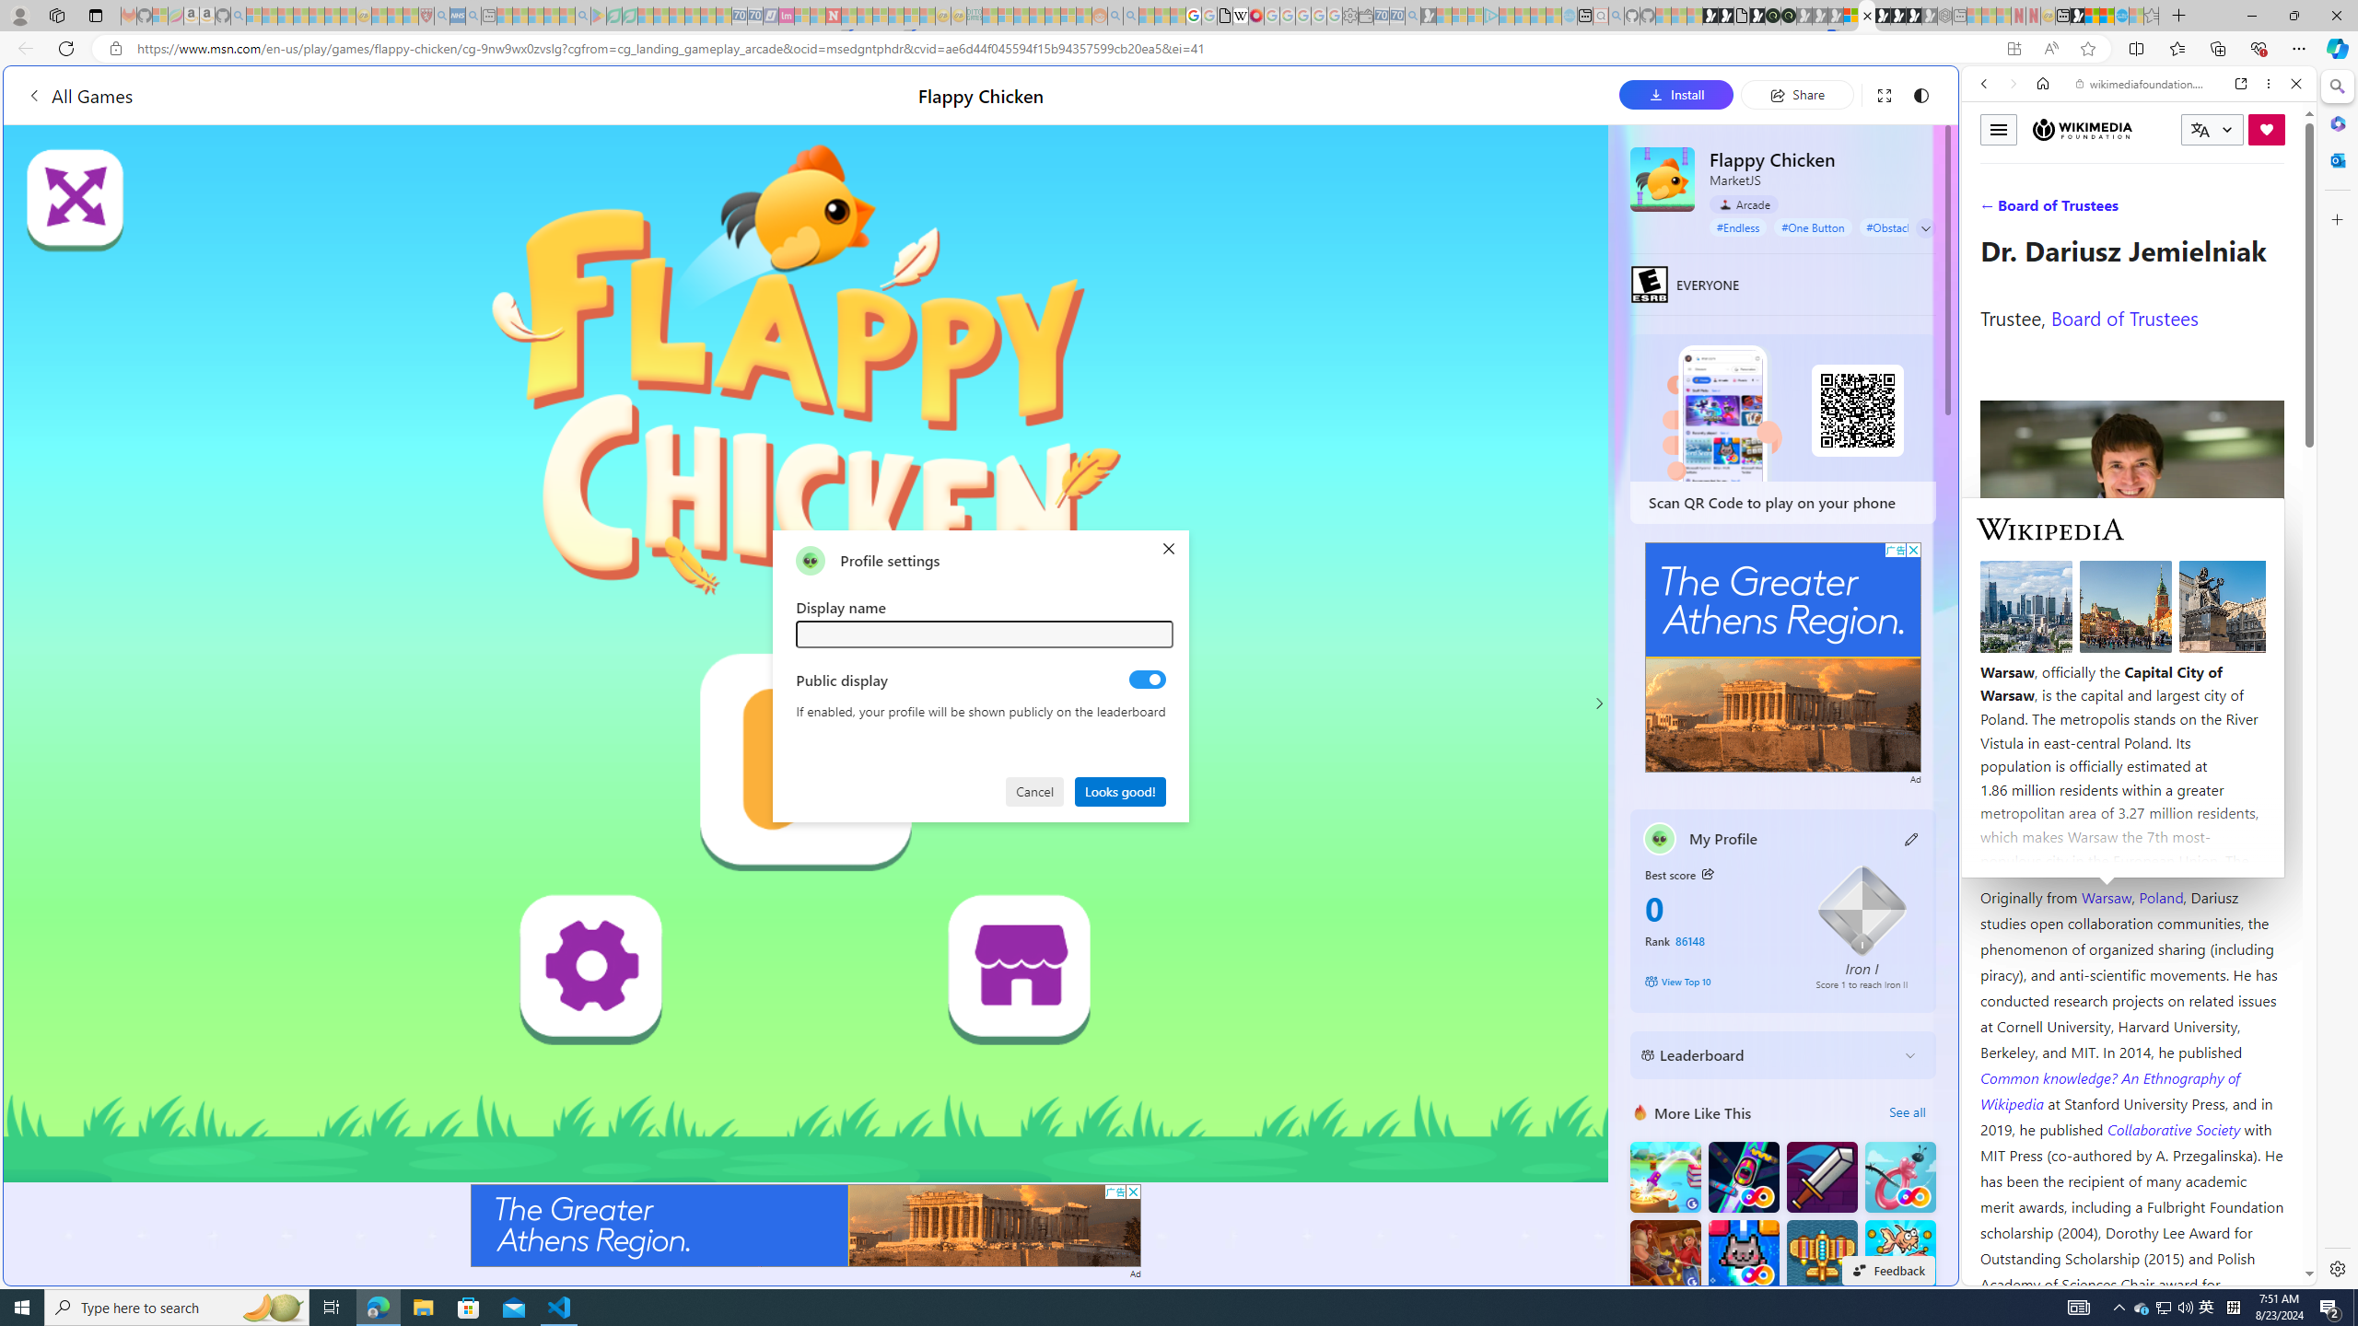  I want to click on Open link in new tab, so click(2241, 83).